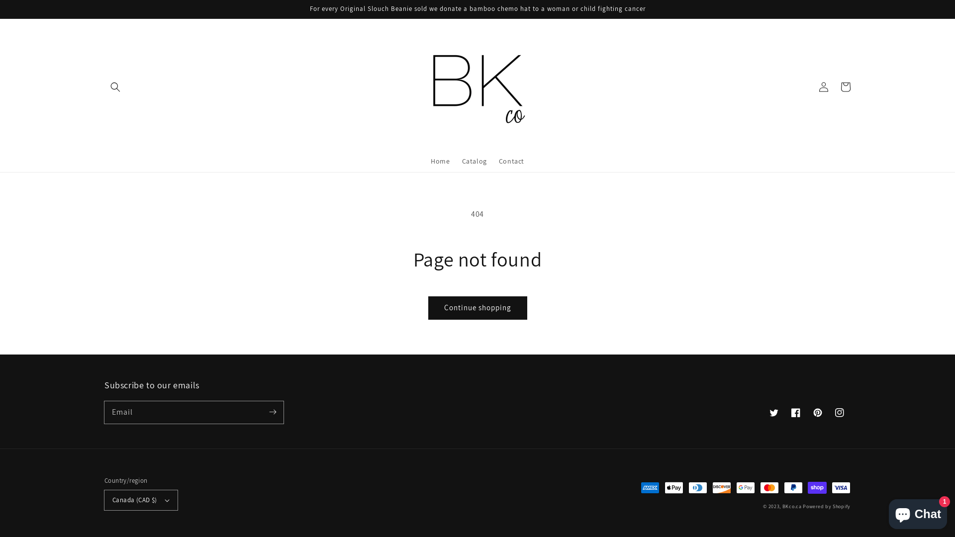  Describe the element at coordinates (440, 161) in the screenshot. I see `Home` at that location.